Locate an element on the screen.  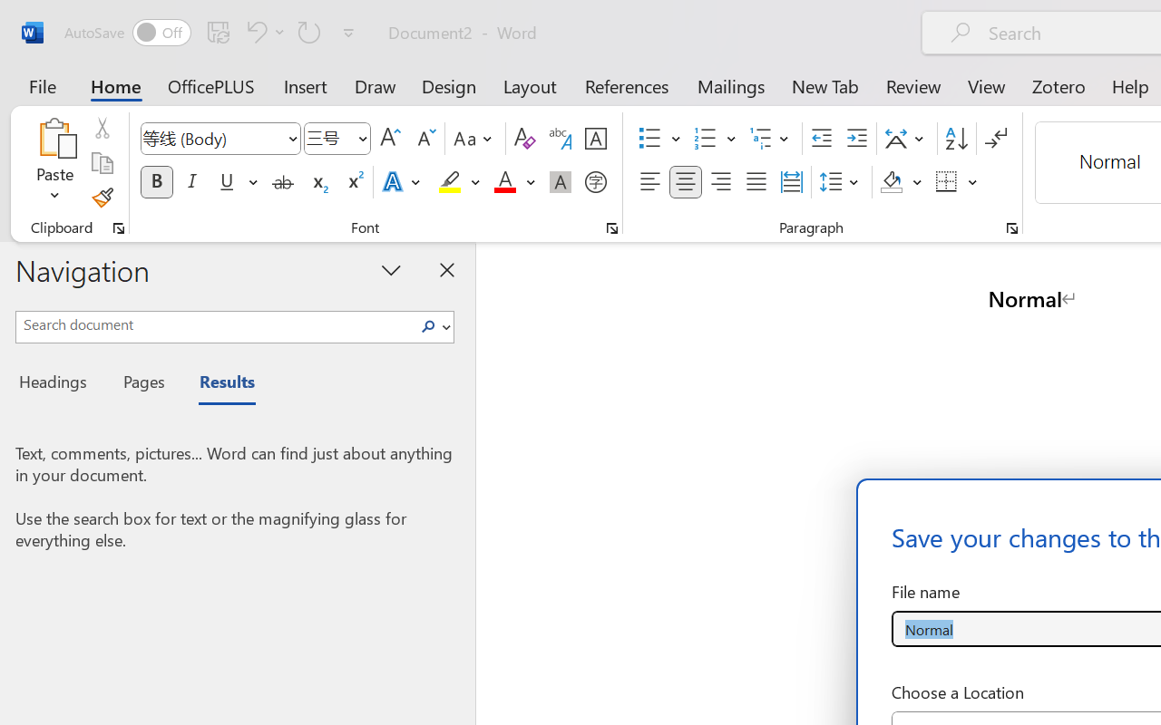
Shrink Font is located at coordinates (424, 139).